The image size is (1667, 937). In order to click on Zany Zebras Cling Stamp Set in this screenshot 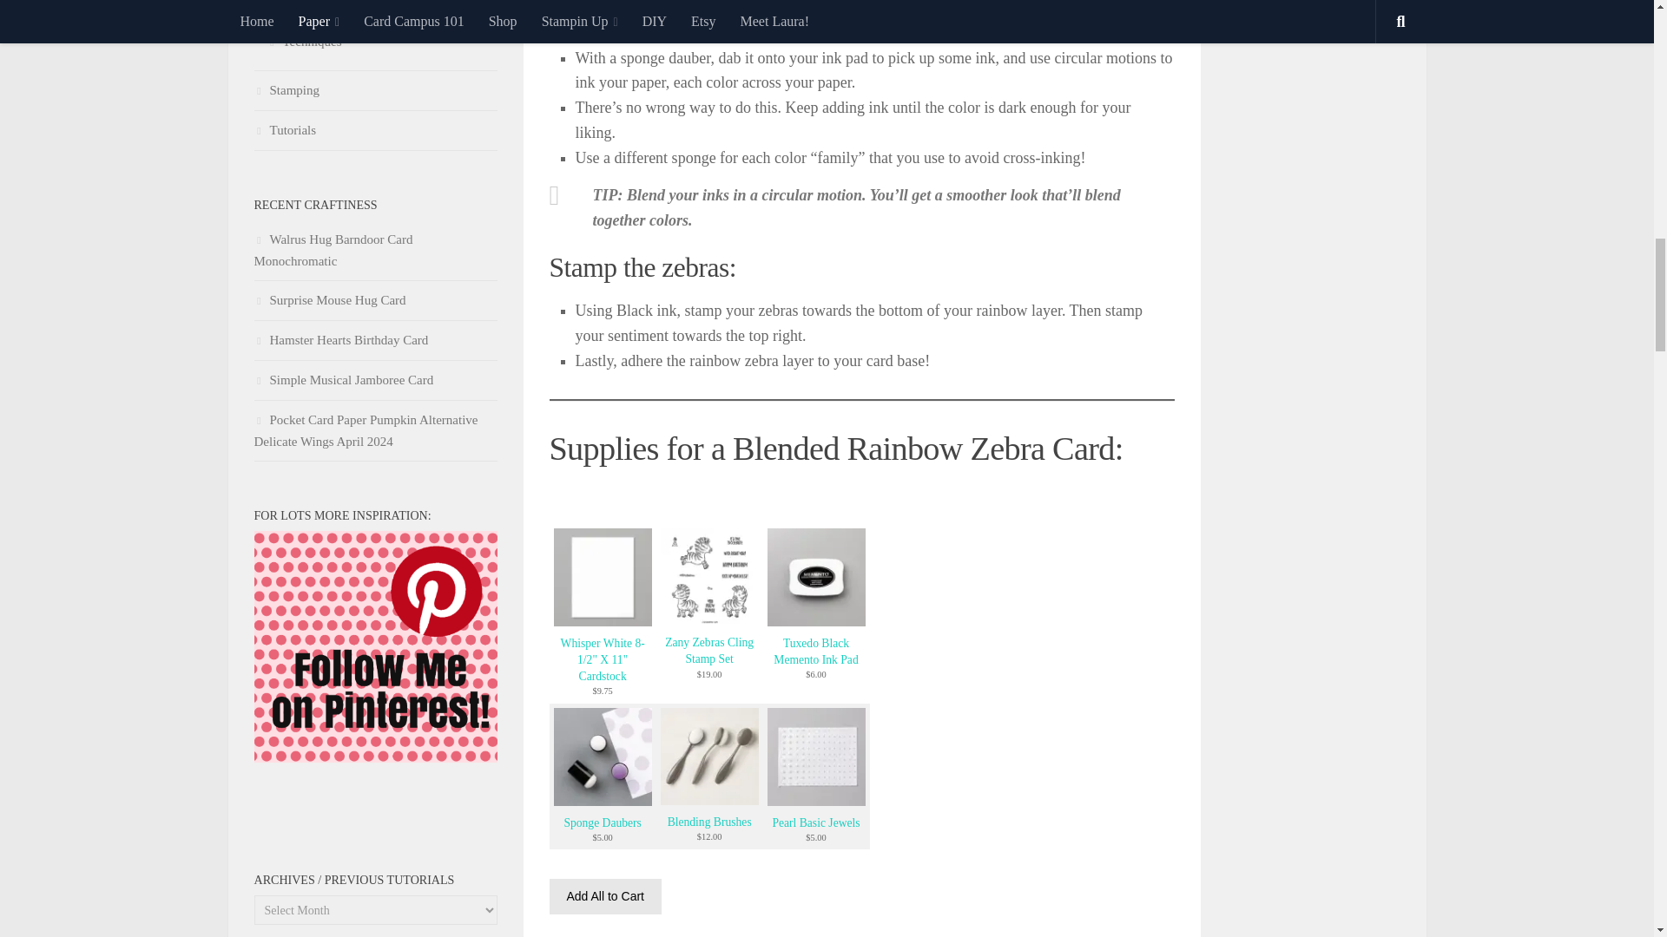, I will do `click(708, 651)`.